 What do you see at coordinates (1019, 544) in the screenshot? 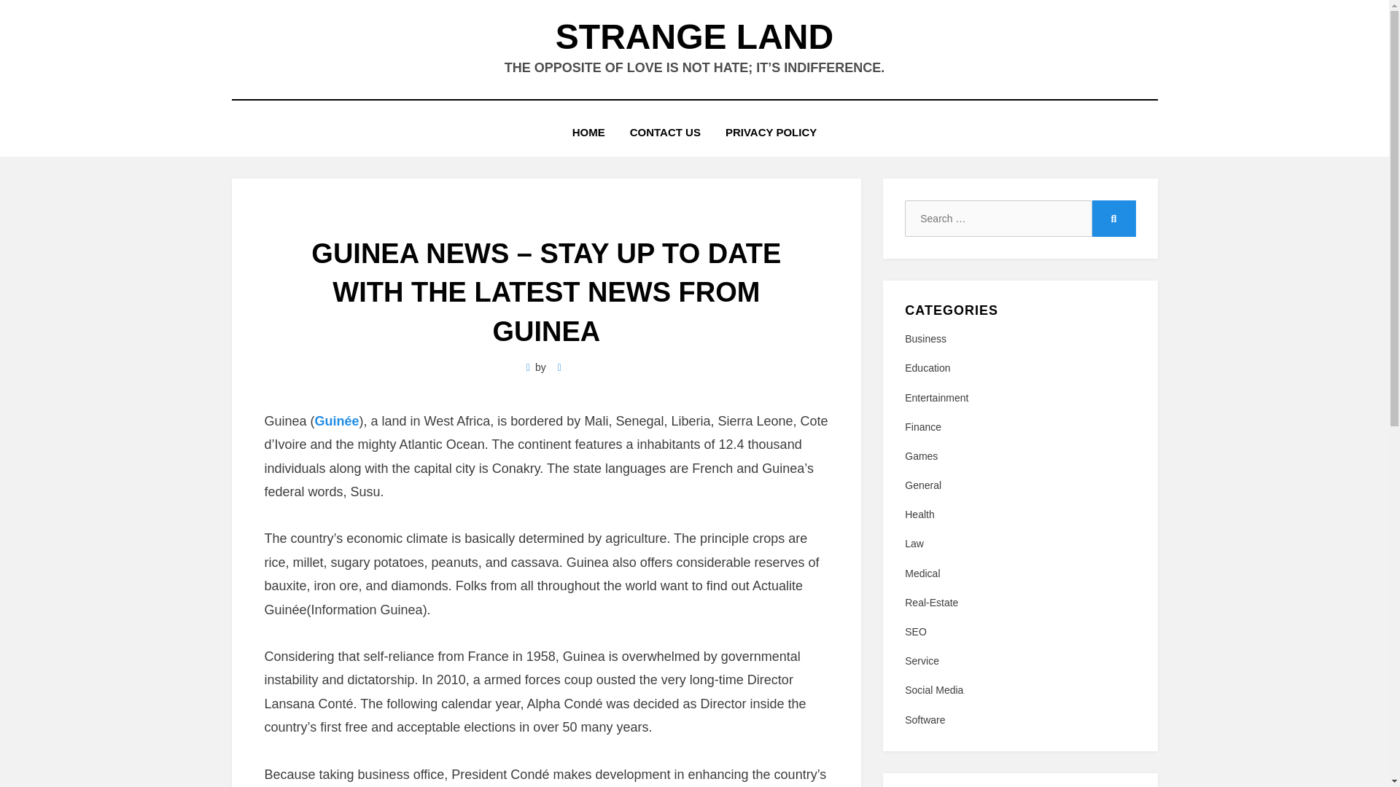
I see `Law` at bounding box center [1019, 544].